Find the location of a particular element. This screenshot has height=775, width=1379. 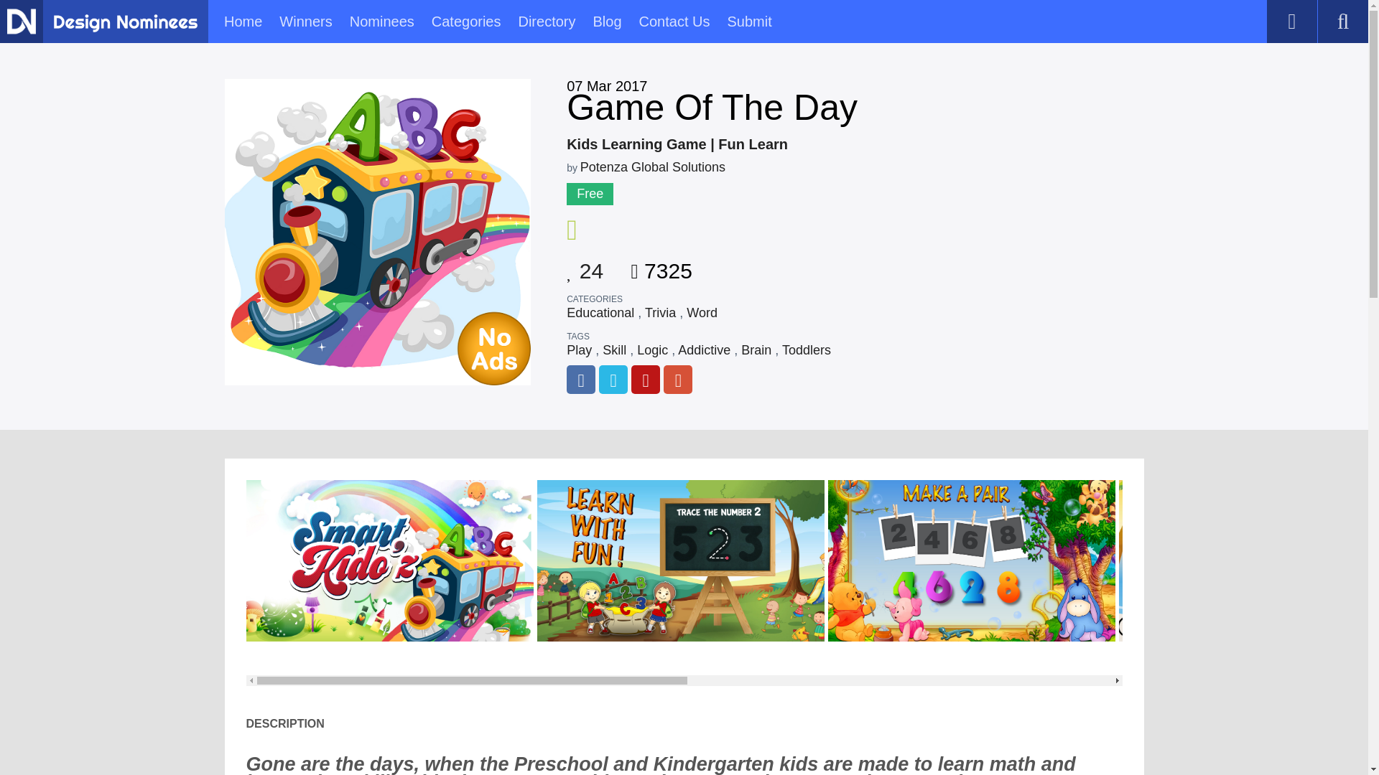

Play is located at coordinates (579, 350).